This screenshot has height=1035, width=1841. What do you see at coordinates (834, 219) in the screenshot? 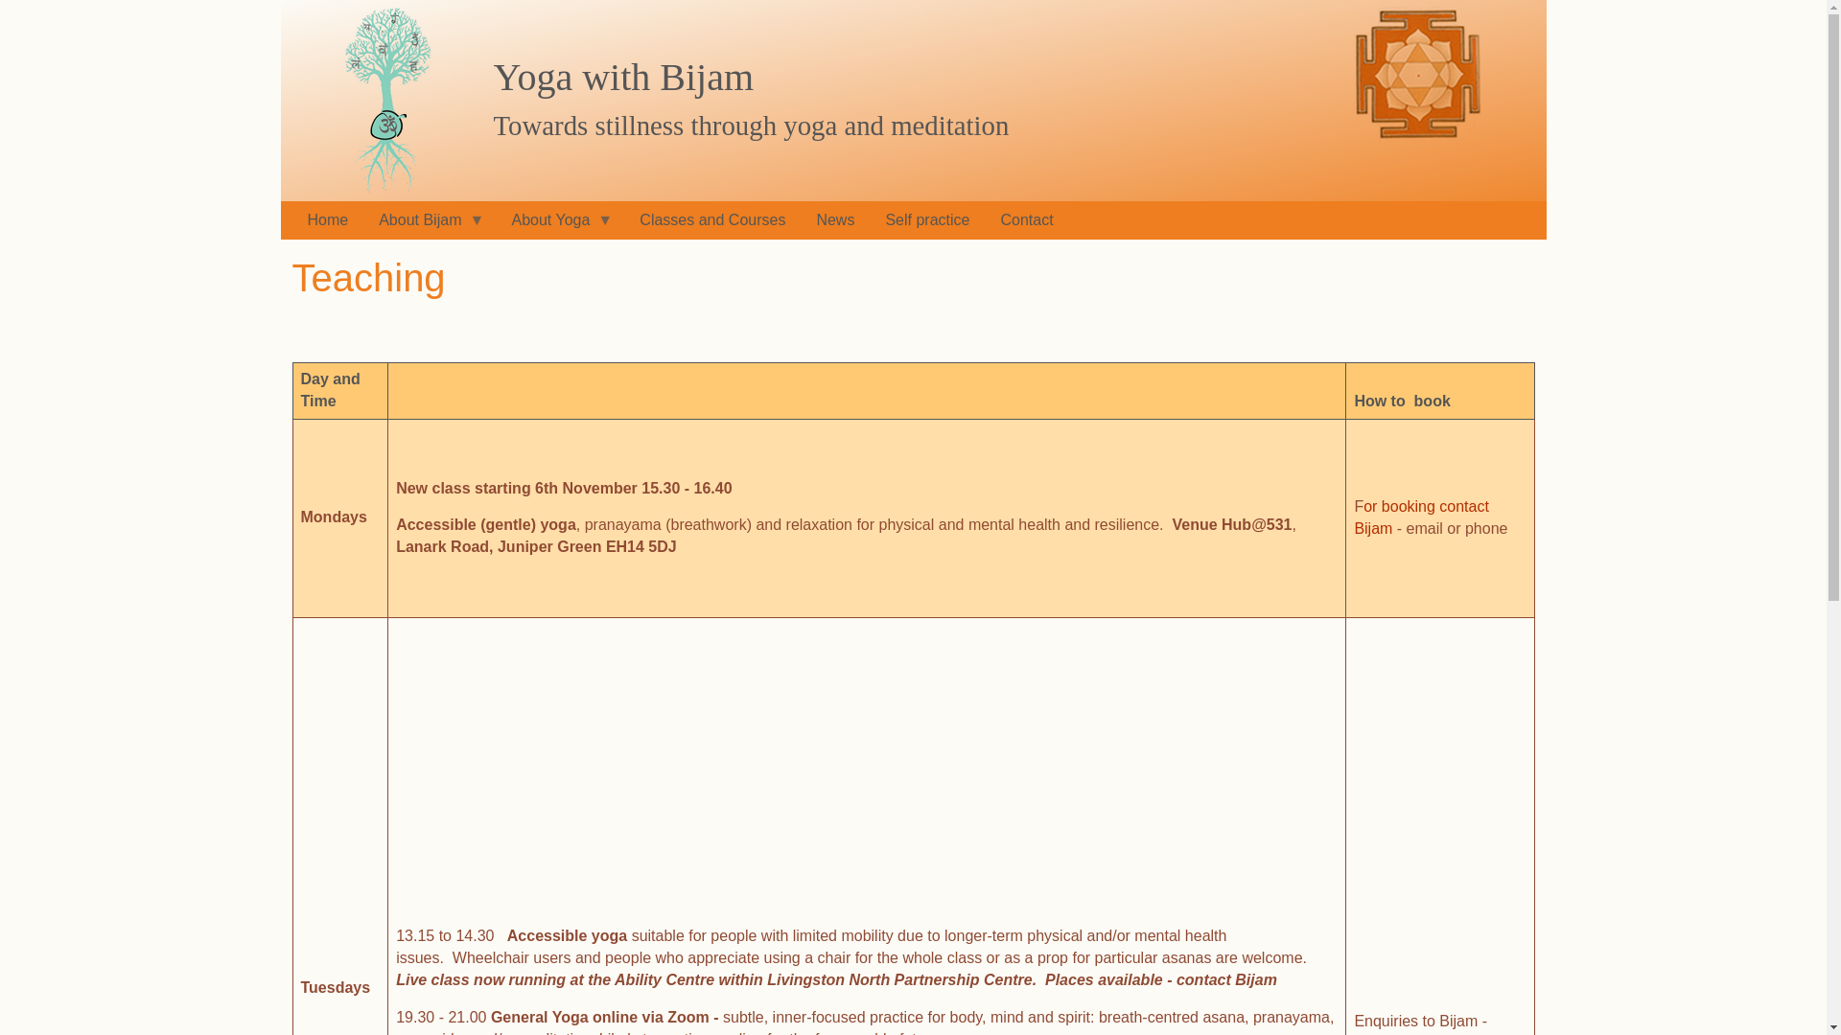
I see `Newsletters from Bijam` at bounding box center [834, 219].